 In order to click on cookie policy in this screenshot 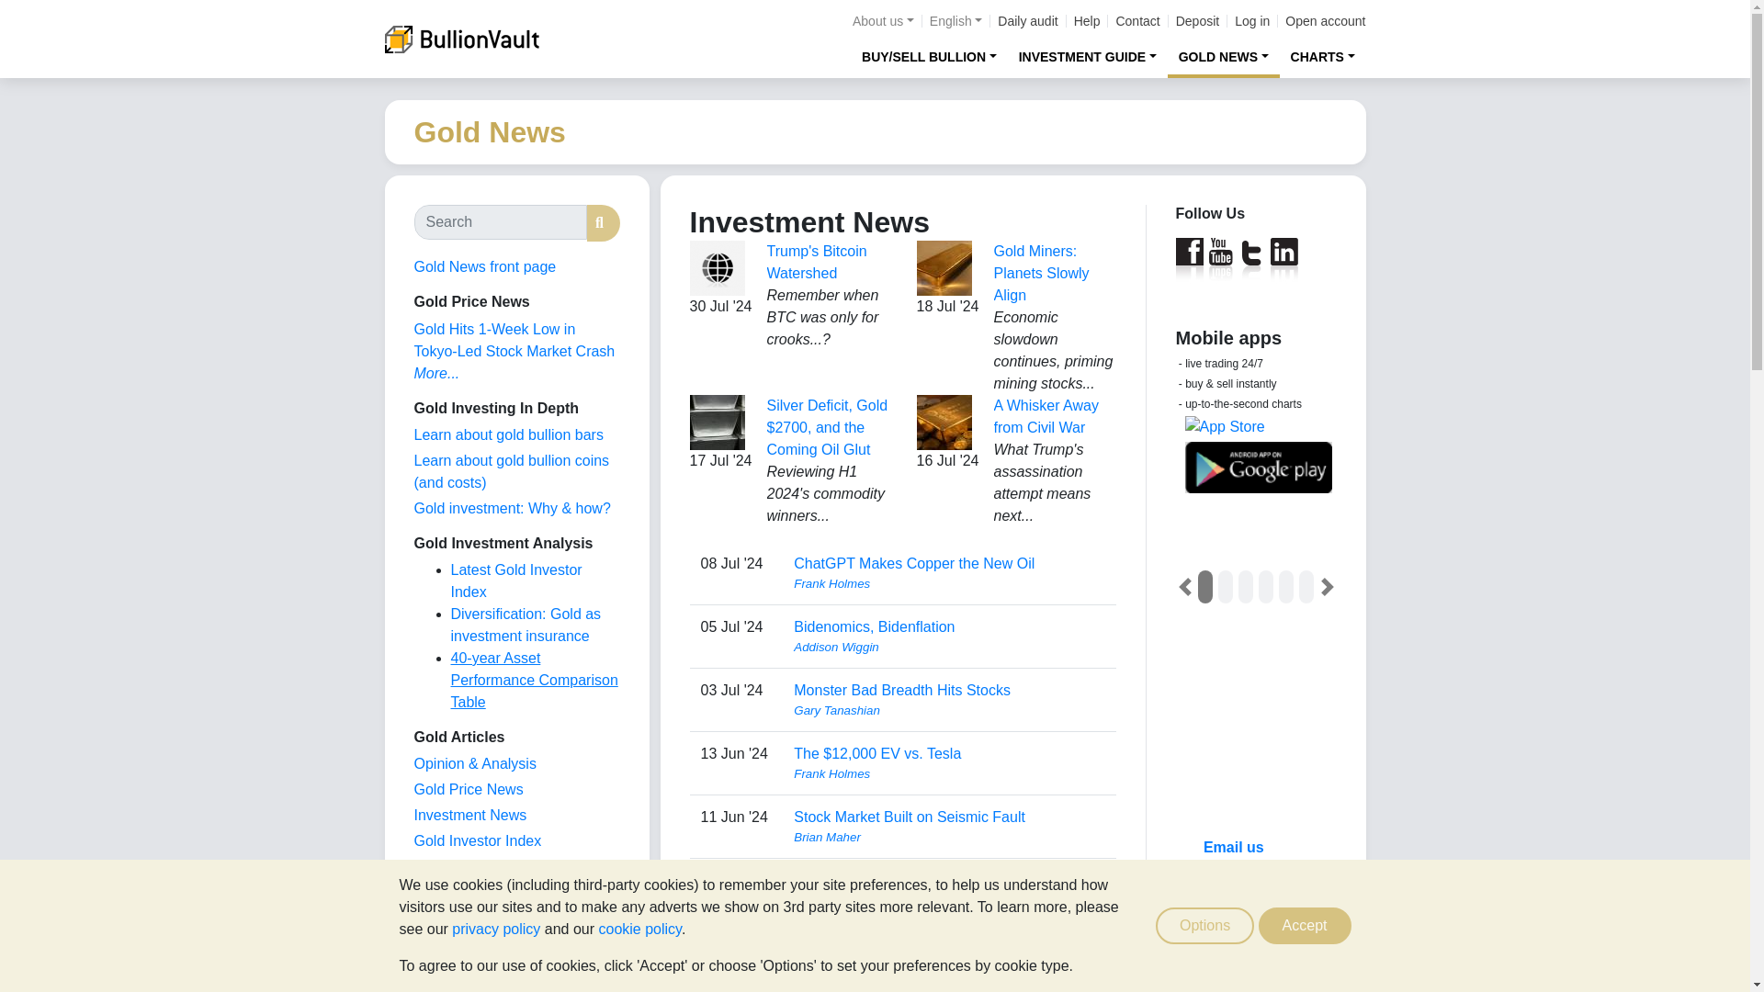, I will do `click(639, 929)`.